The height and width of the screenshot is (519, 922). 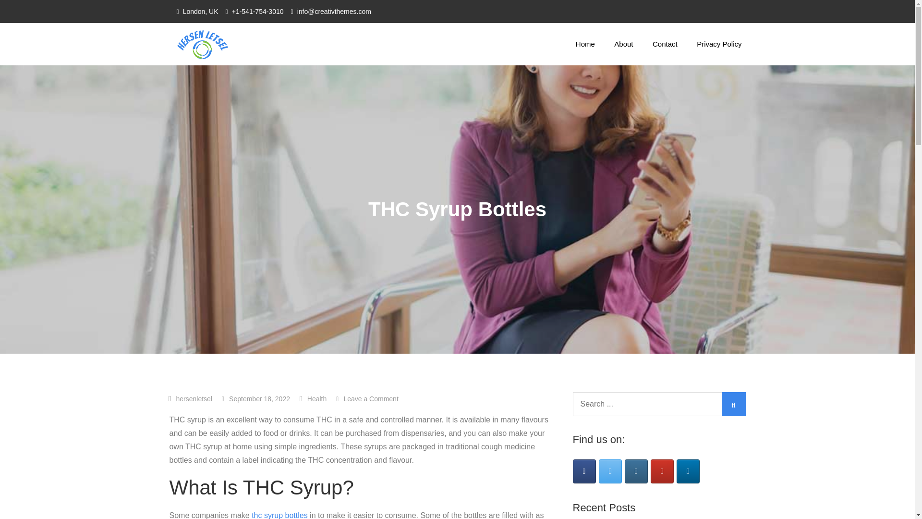 I want to click on thc syrup bottles, so click(x=279, y=515).